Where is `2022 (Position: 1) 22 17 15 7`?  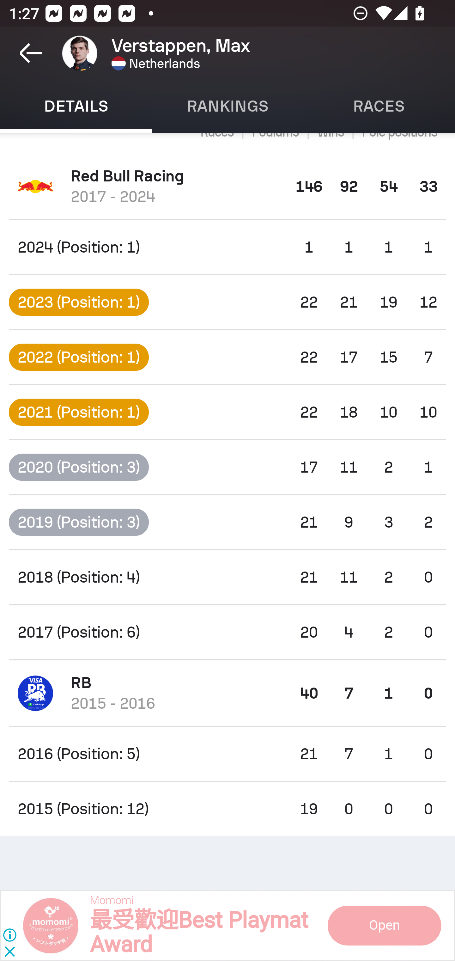
2022 (Position: 1) 22 17 15 7 is located at coordinates (227, 357).